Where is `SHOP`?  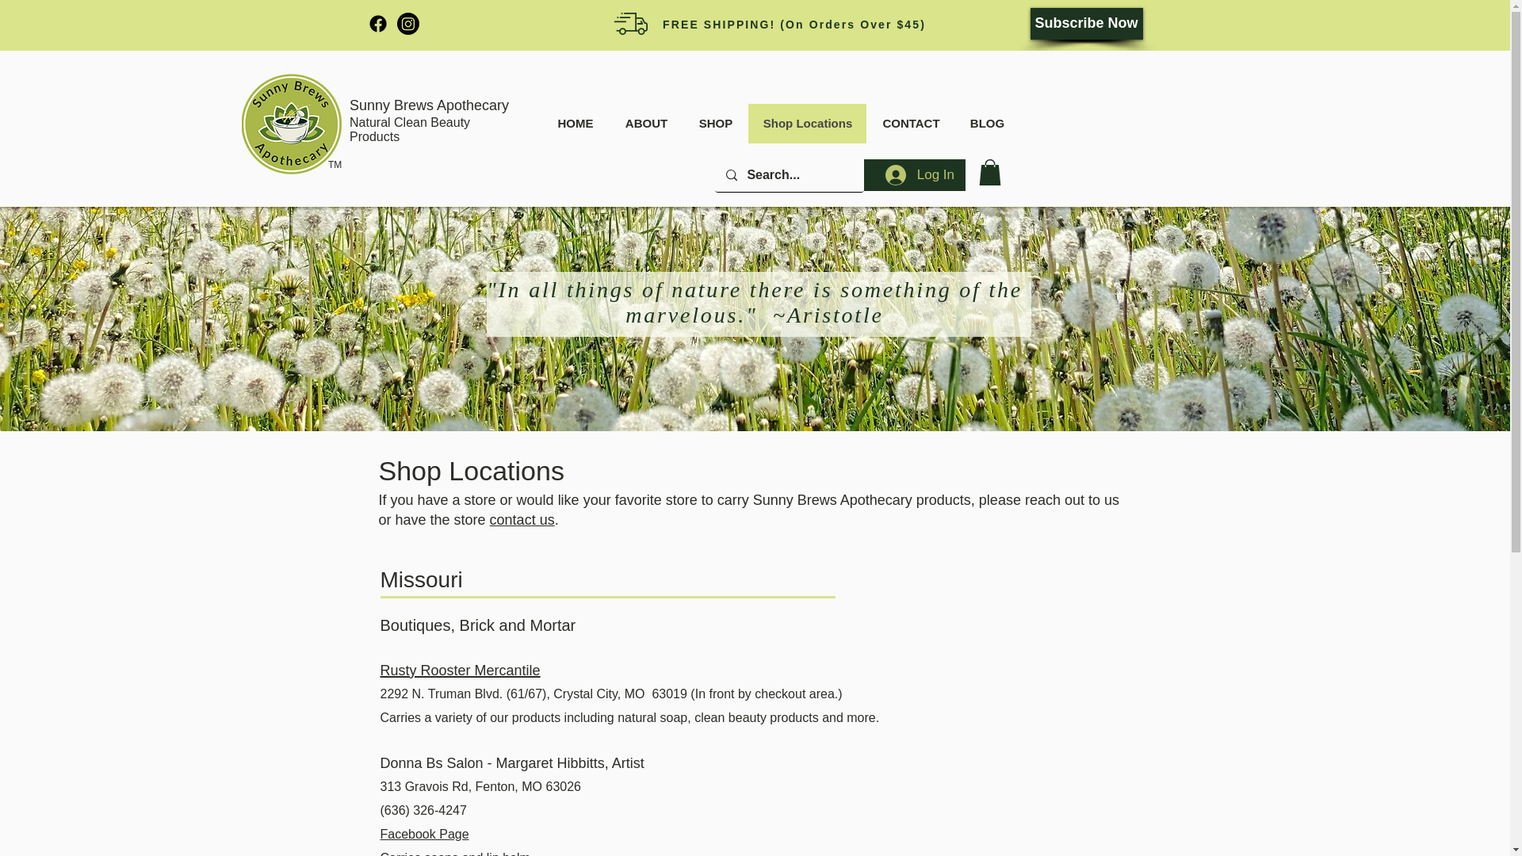
SHOP is located at coordinates (715, 124).